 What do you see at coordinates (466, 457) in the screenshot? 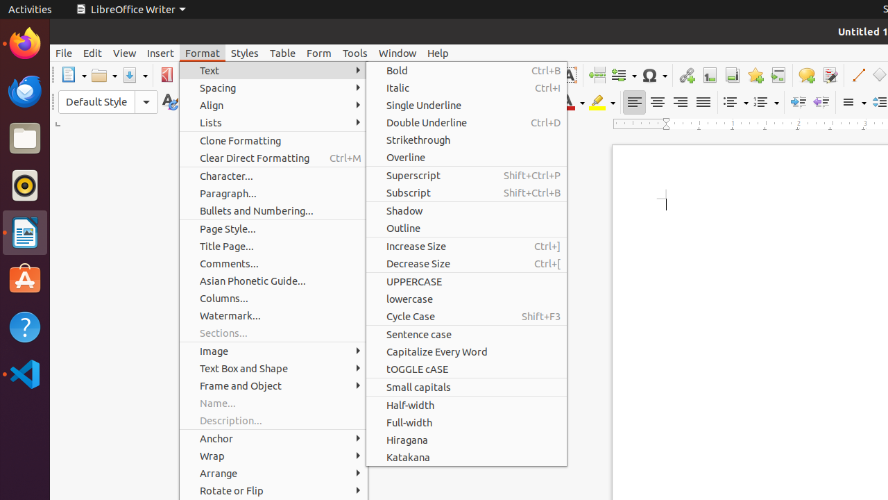
I see `Katakana` at bounding box center [466, 457].